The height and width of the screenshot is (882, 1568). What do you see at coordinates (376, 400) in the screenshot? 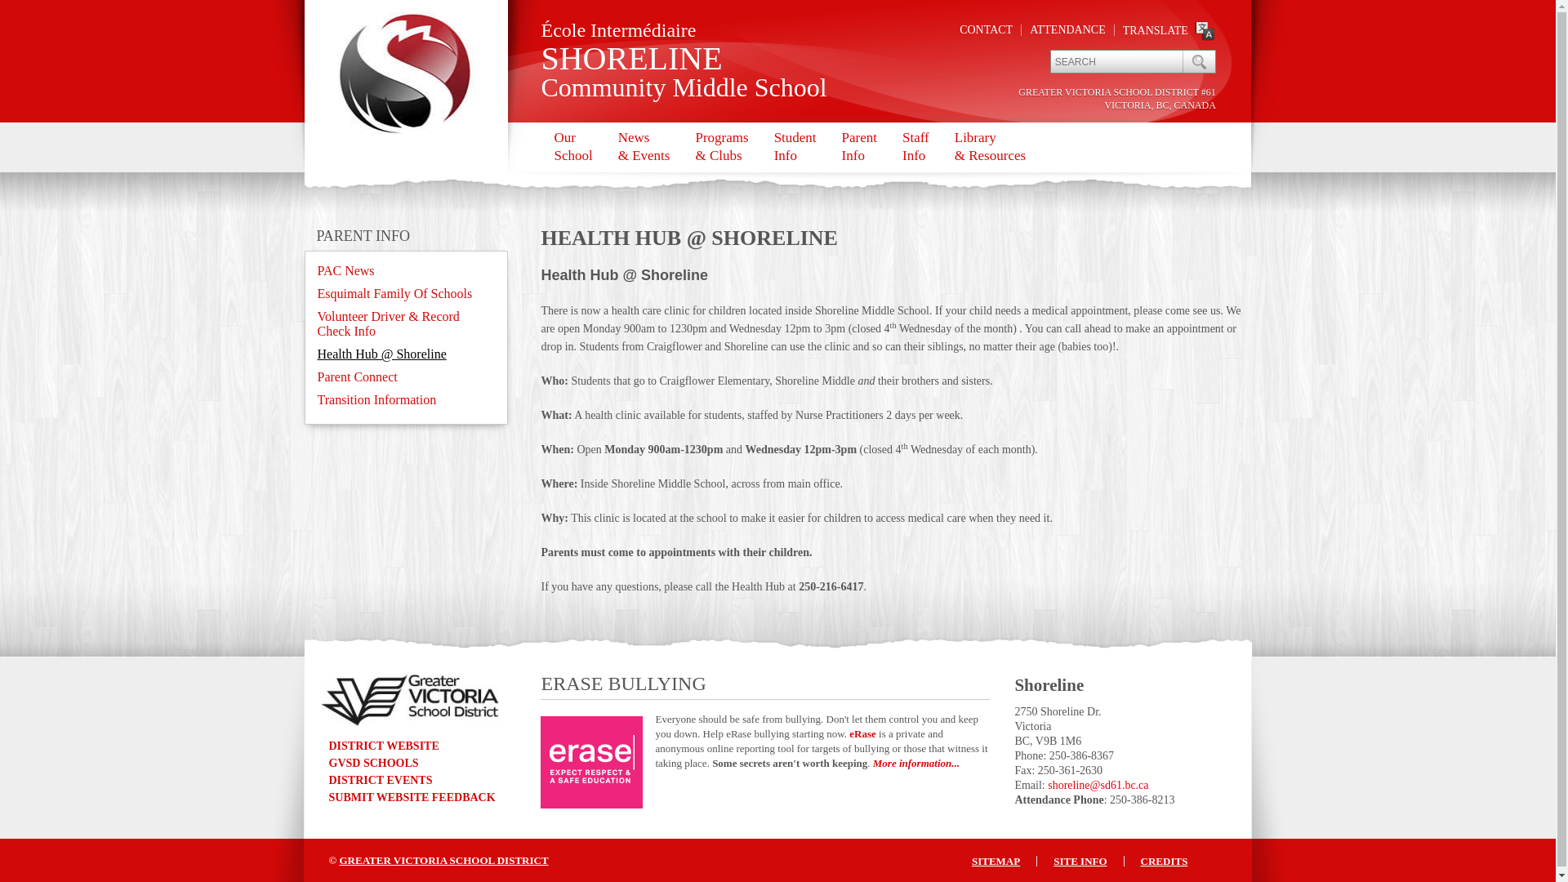
I see `Transition Information` at bounding box center [376, 400].